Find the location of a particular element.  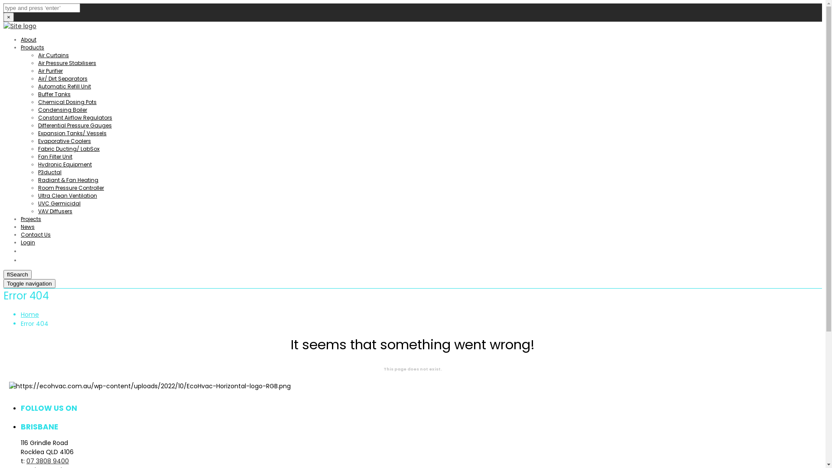

Condensing Boiler is located at coordinates (62, 110).